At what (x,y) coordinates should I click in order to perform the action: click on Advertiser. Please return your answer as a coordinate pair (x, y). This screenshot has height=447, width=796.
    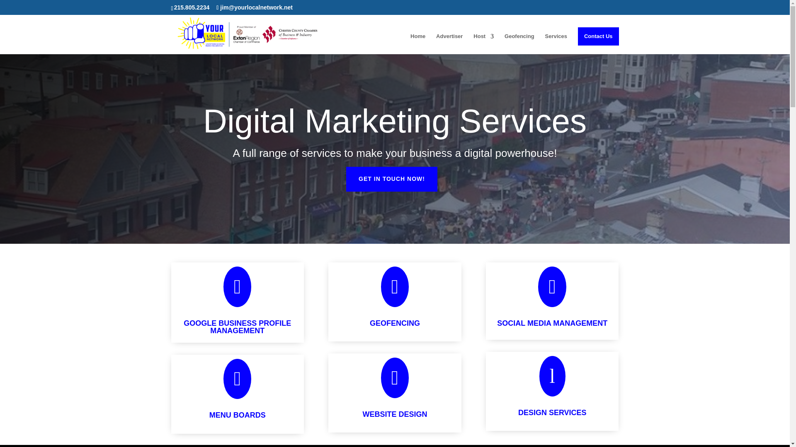
    Looking at the image, I should click on (449, 44).